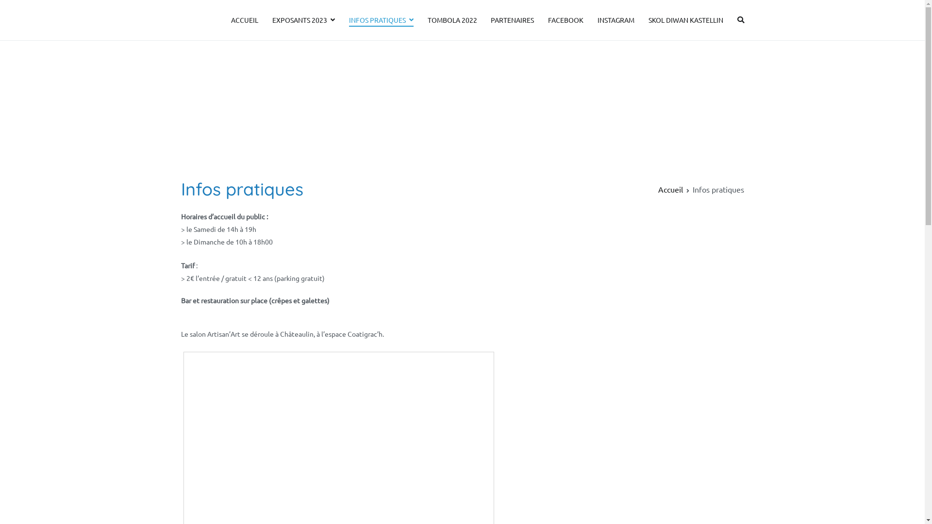  I want to click on ACCUEIL, so click(245, 20).